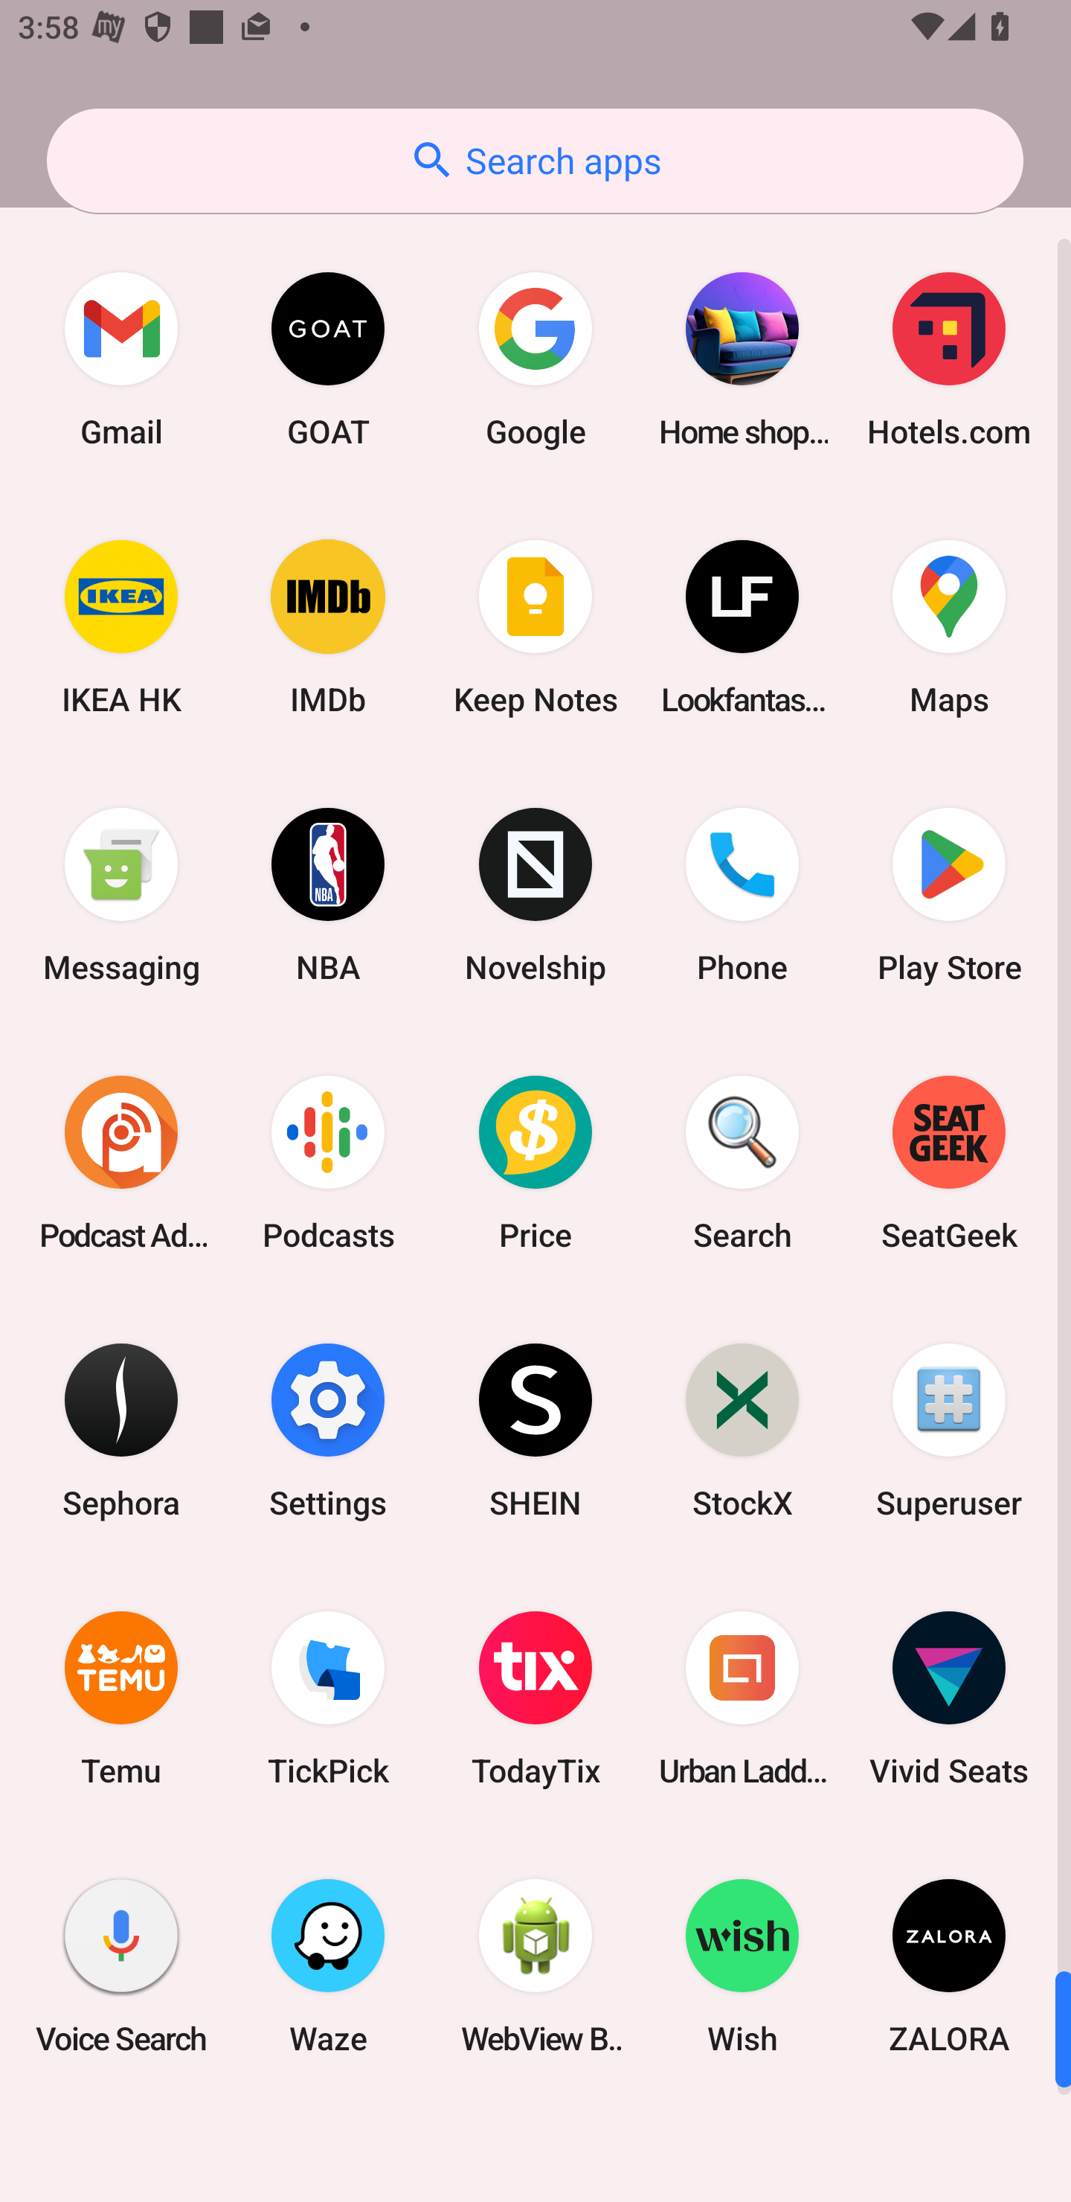 The height and width of the screenshot is (2202, 1071). What do you see at coordinates (328, 1965) in the screenshot?
I see `Waze` at bounding box center [328, 1965].